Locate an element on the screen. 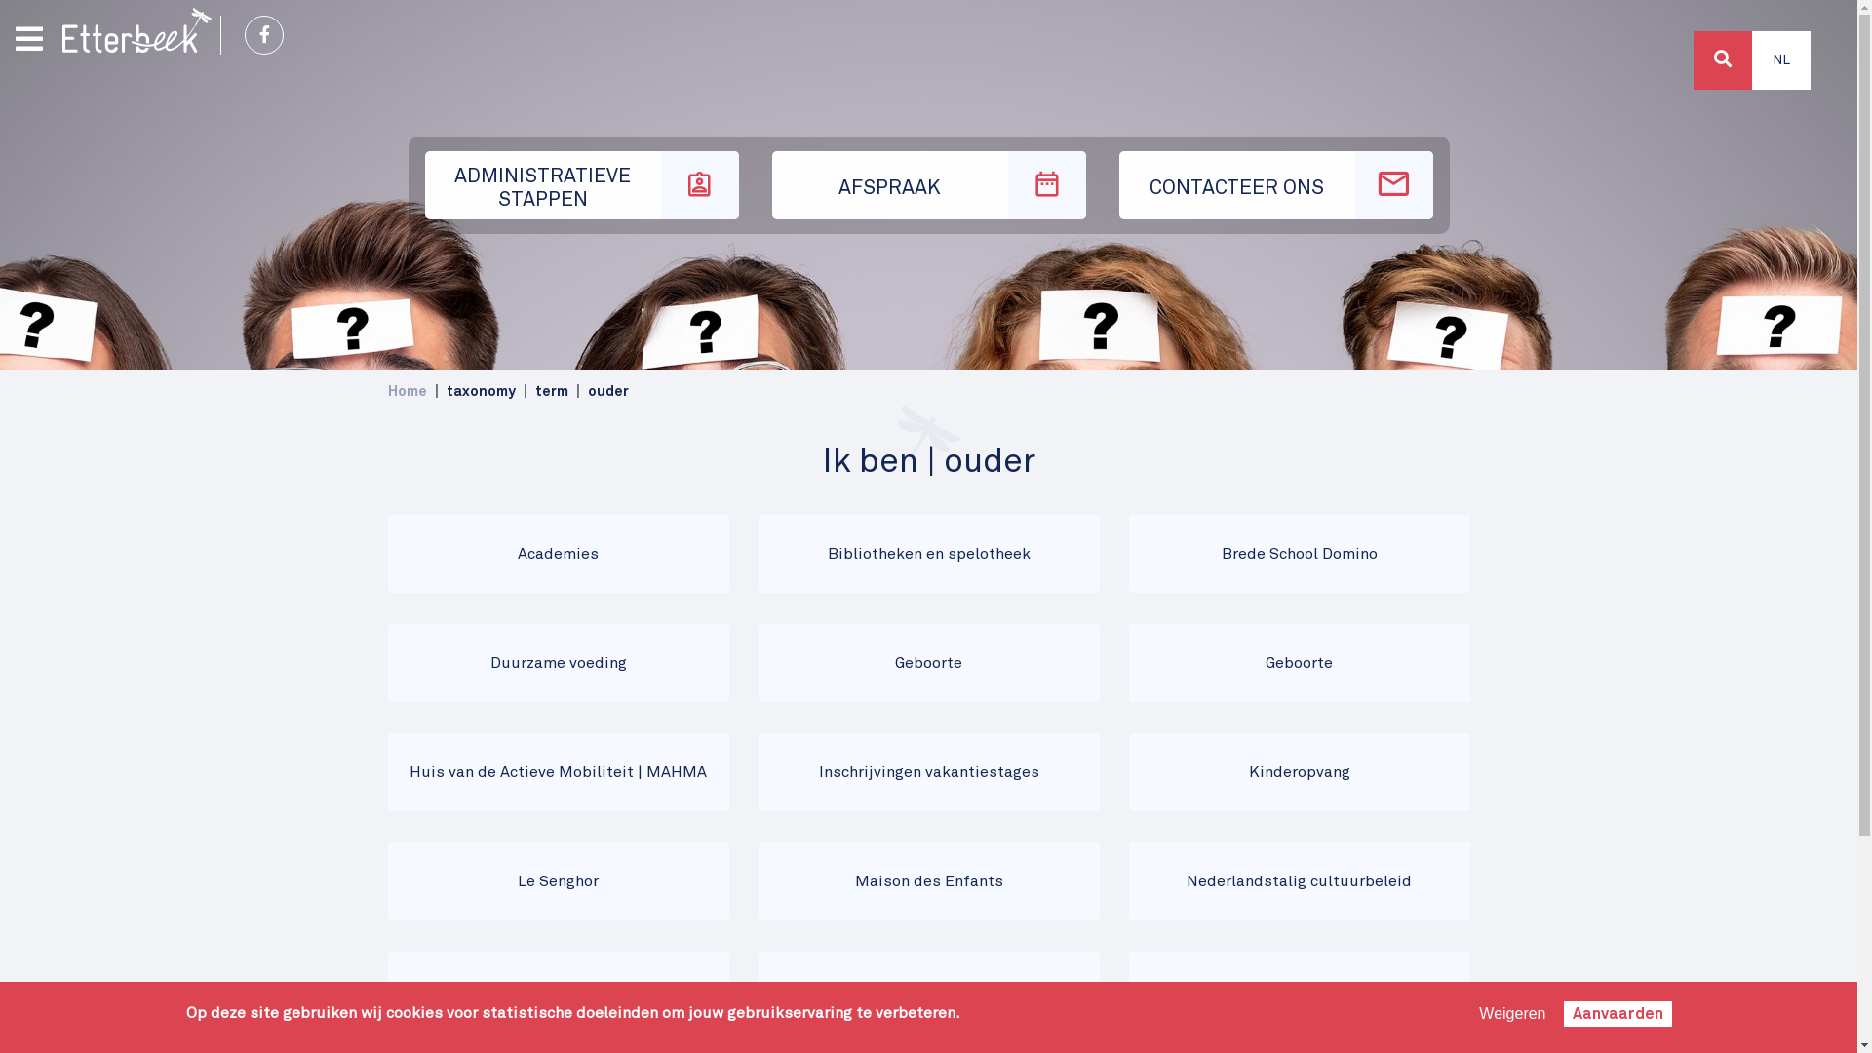 The width and height of the screenshot is (1872, 1053). NL is located at coordinates (1781, 60).